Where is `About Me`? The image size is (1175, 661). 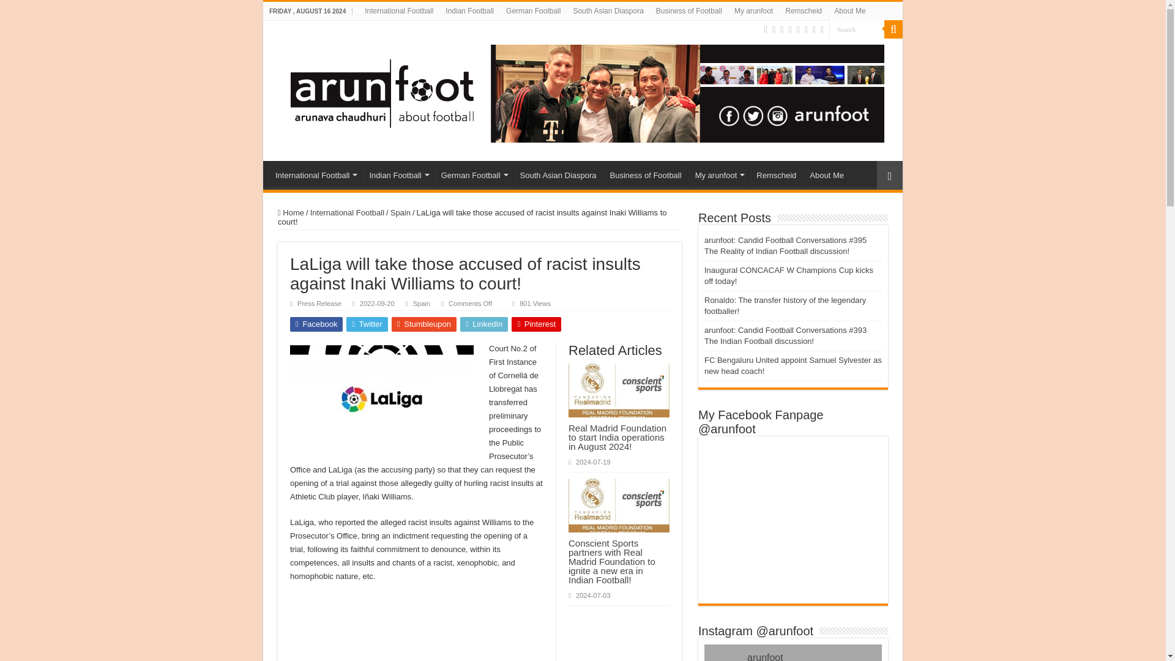 About Me is located at coordinates (849, 11).